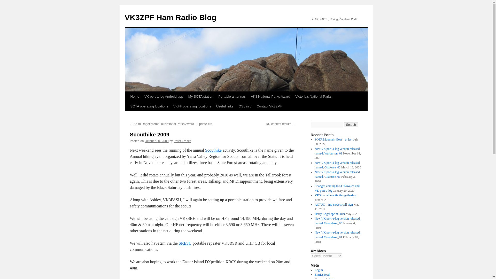  I want to click on October 30, 2009, so click(157, 141).